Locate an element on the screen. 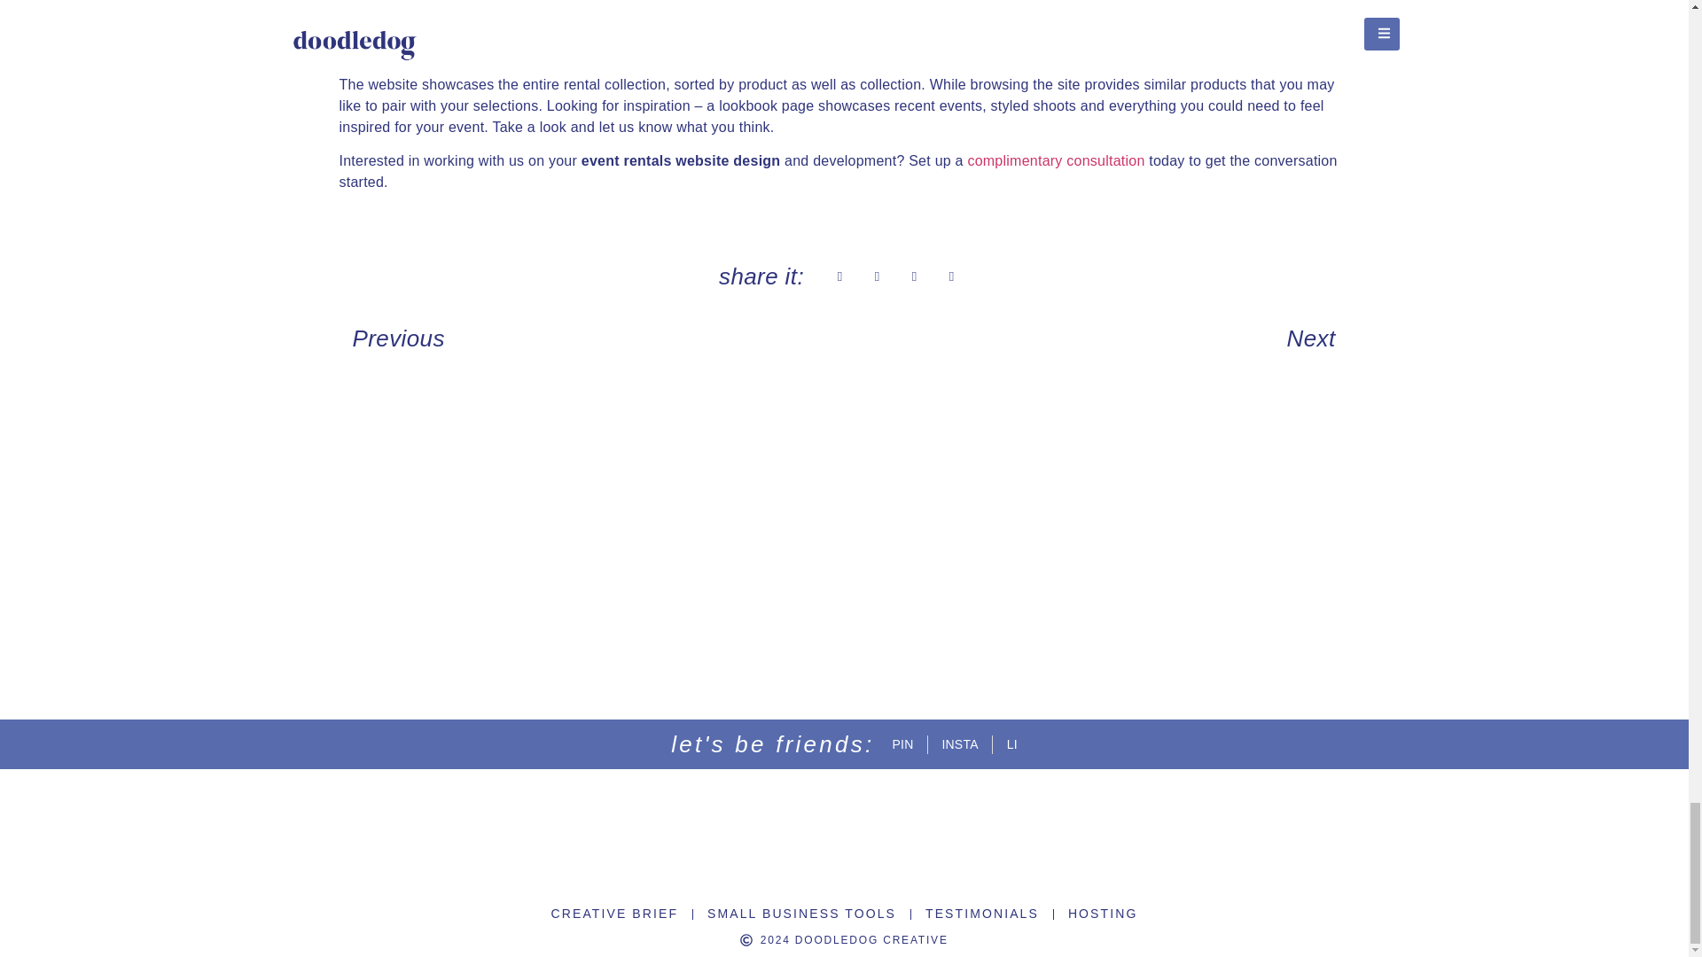  CREATIVE BRIEF is located at coordinates (615, 914).